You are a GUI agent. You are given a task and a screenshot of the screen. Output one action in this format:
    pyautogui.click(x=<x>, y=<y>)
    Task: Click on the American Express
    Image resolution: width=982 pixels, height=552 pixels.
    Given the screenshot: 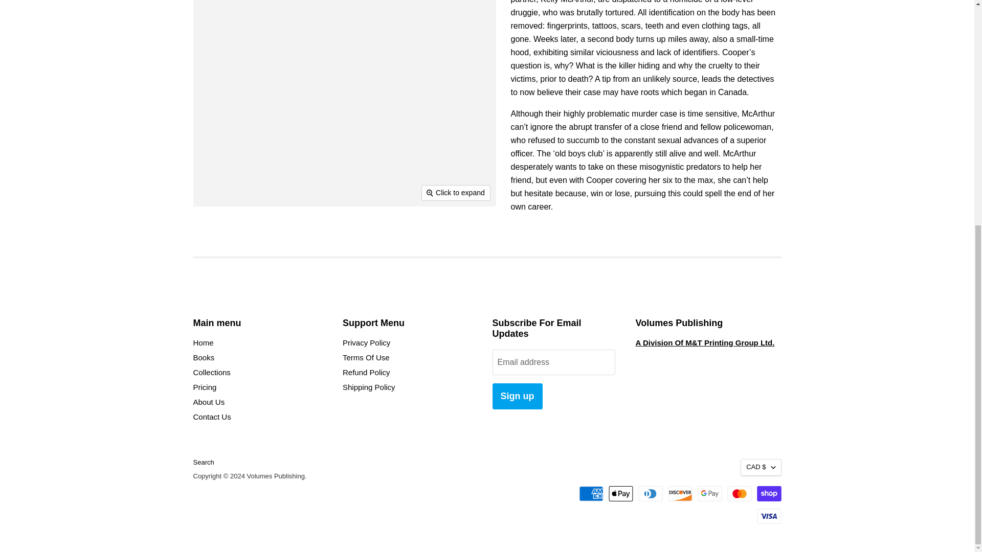 What is the action you would take?
    pyautogui.click(x=591, y=494)
    